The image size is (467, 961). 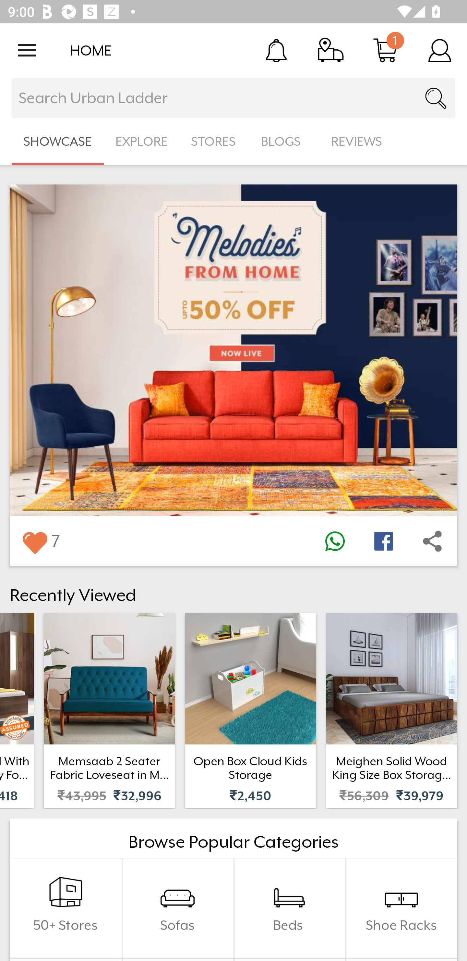 What do you see at coordinates (357, 142) in the screenshot?
I see `REVIEWS` at bounding box center [357, 142].